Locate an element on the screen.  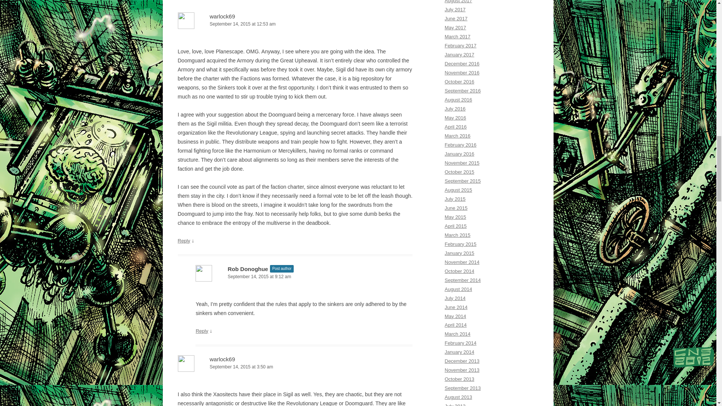
September 14, 2015 at 3:50 am is located at coordinates (295, 367).